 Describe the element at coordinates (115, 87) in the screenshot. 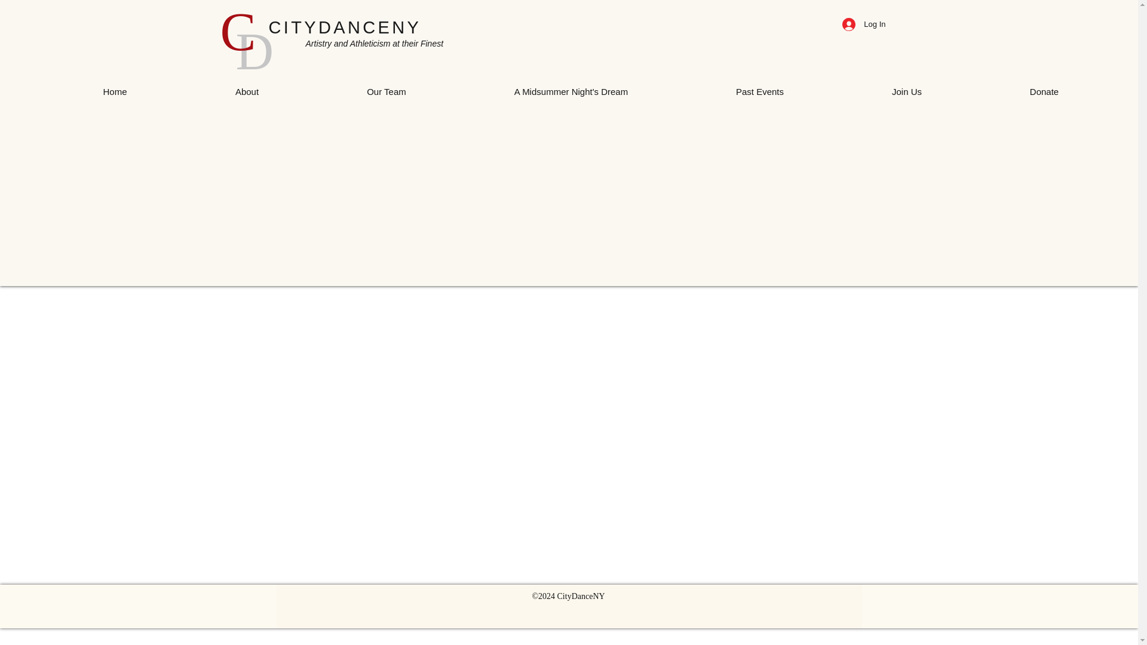

I see `Home` at that location.